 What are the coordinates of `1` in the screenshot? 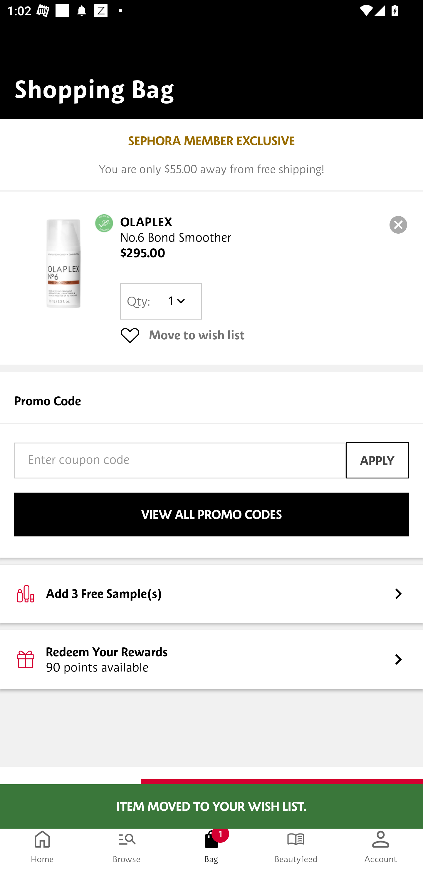 It's located at (176, 301).